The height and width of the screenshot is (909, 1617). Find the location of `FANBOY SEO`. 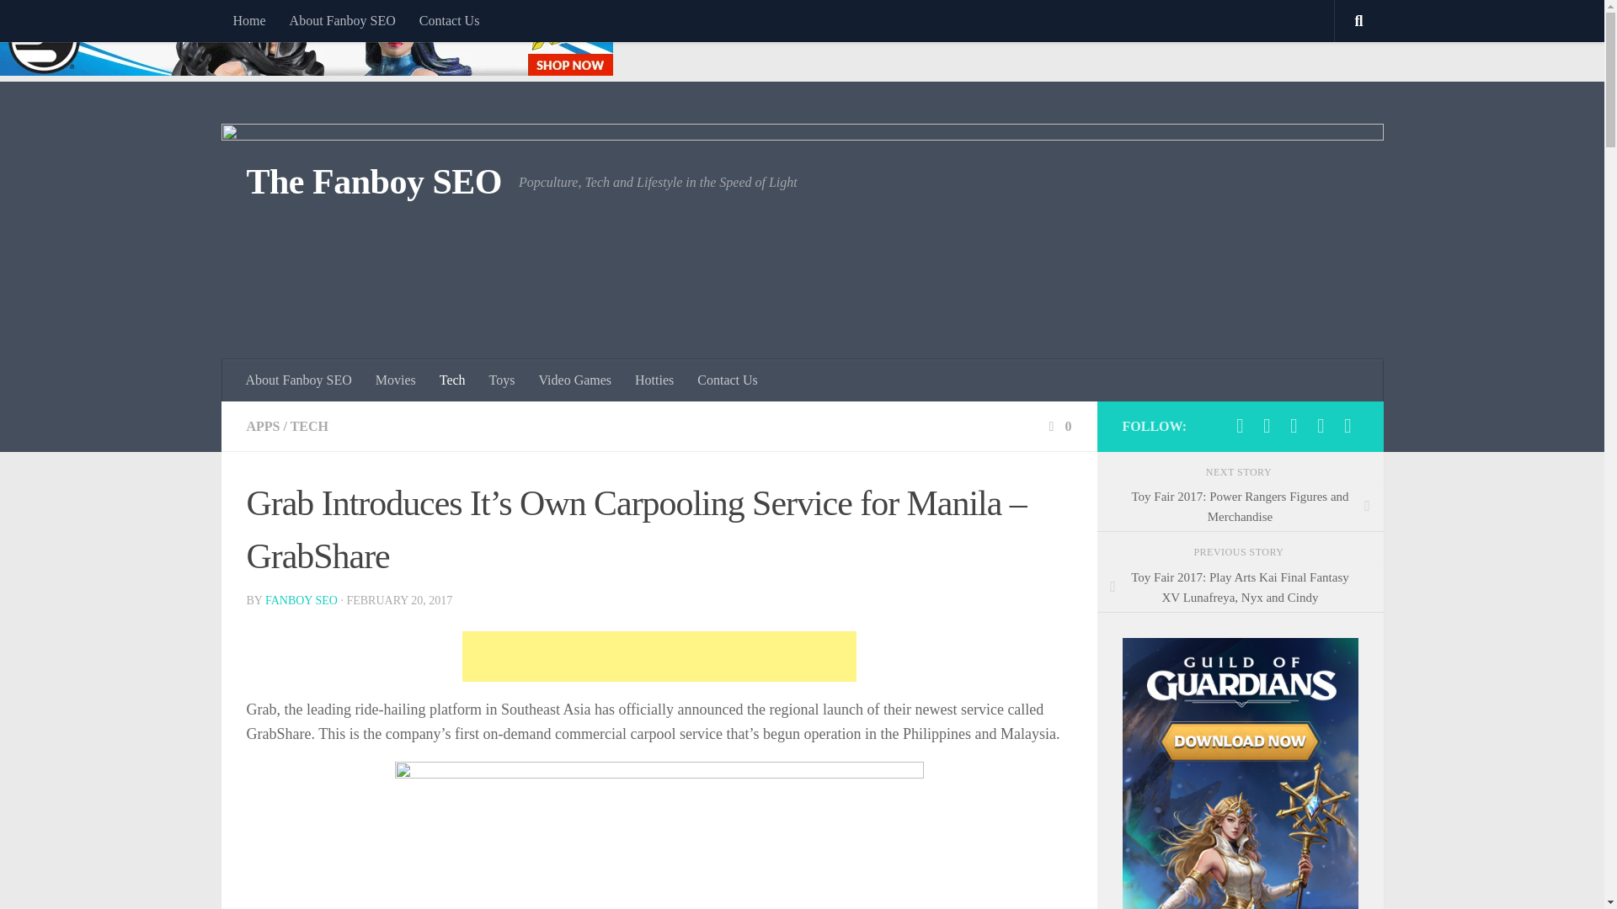

FANBOY SEO is located at coordinates (302, 601).